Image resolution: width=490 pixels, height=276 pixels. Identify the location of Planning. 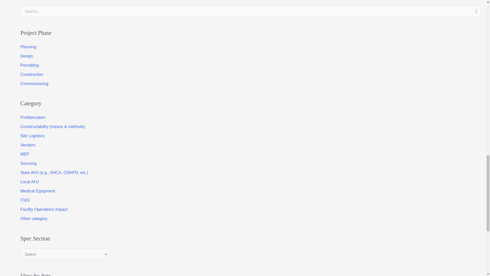
(28, 47).